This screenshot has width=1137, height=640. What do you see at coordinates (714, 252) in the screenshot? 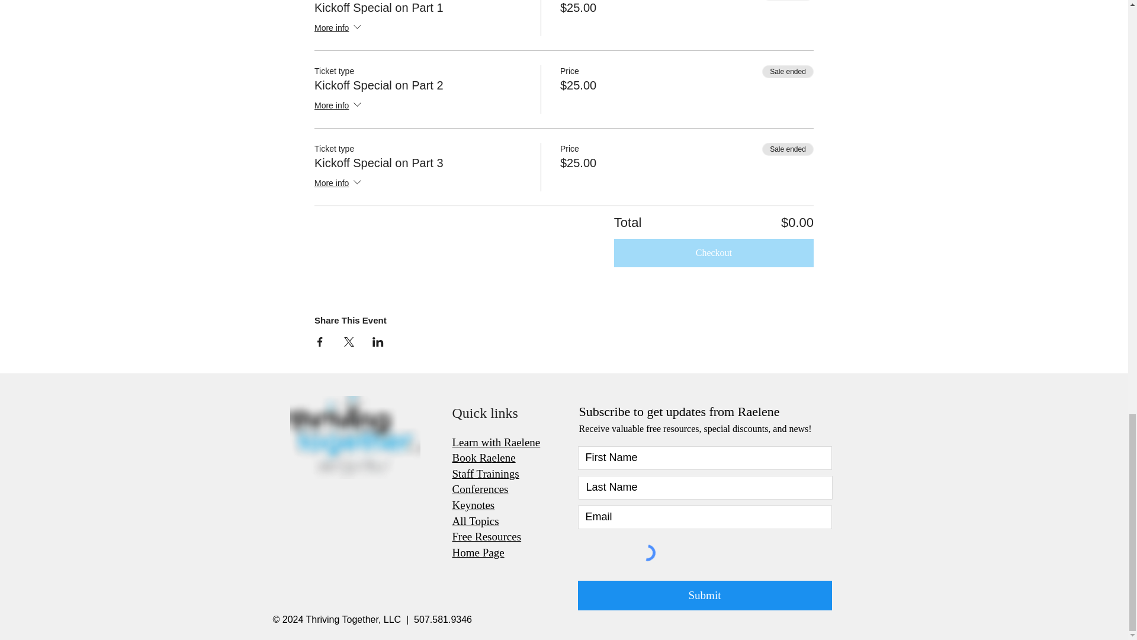
I see `Checkout` at bounding box center [714, 252].